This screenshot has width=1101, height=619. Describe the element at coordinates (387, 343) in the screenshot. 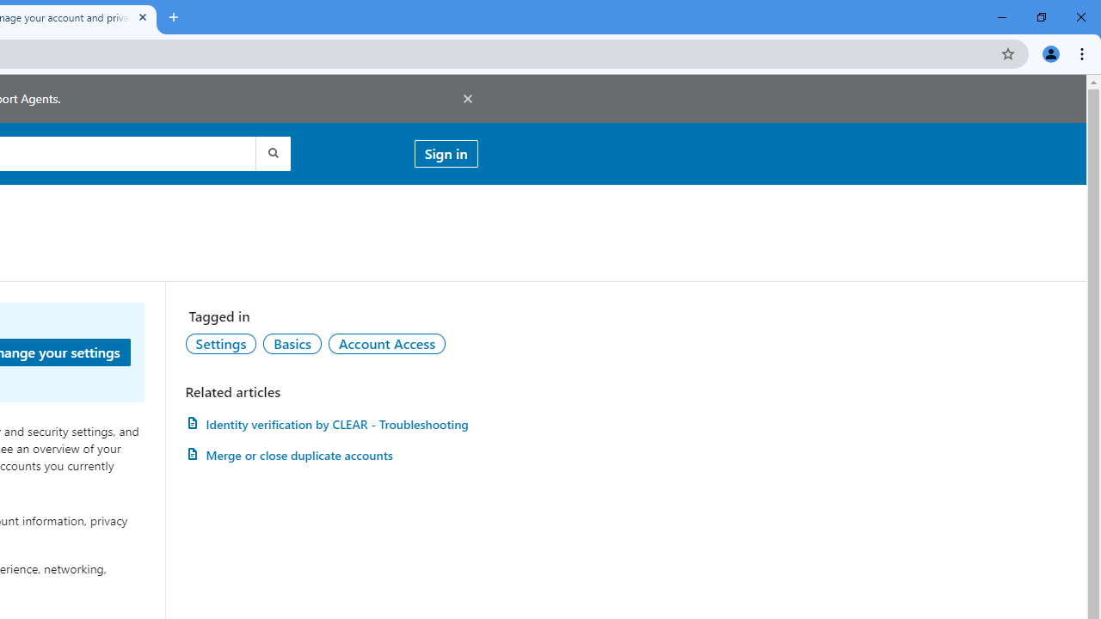

I see `Account Access` at that location.